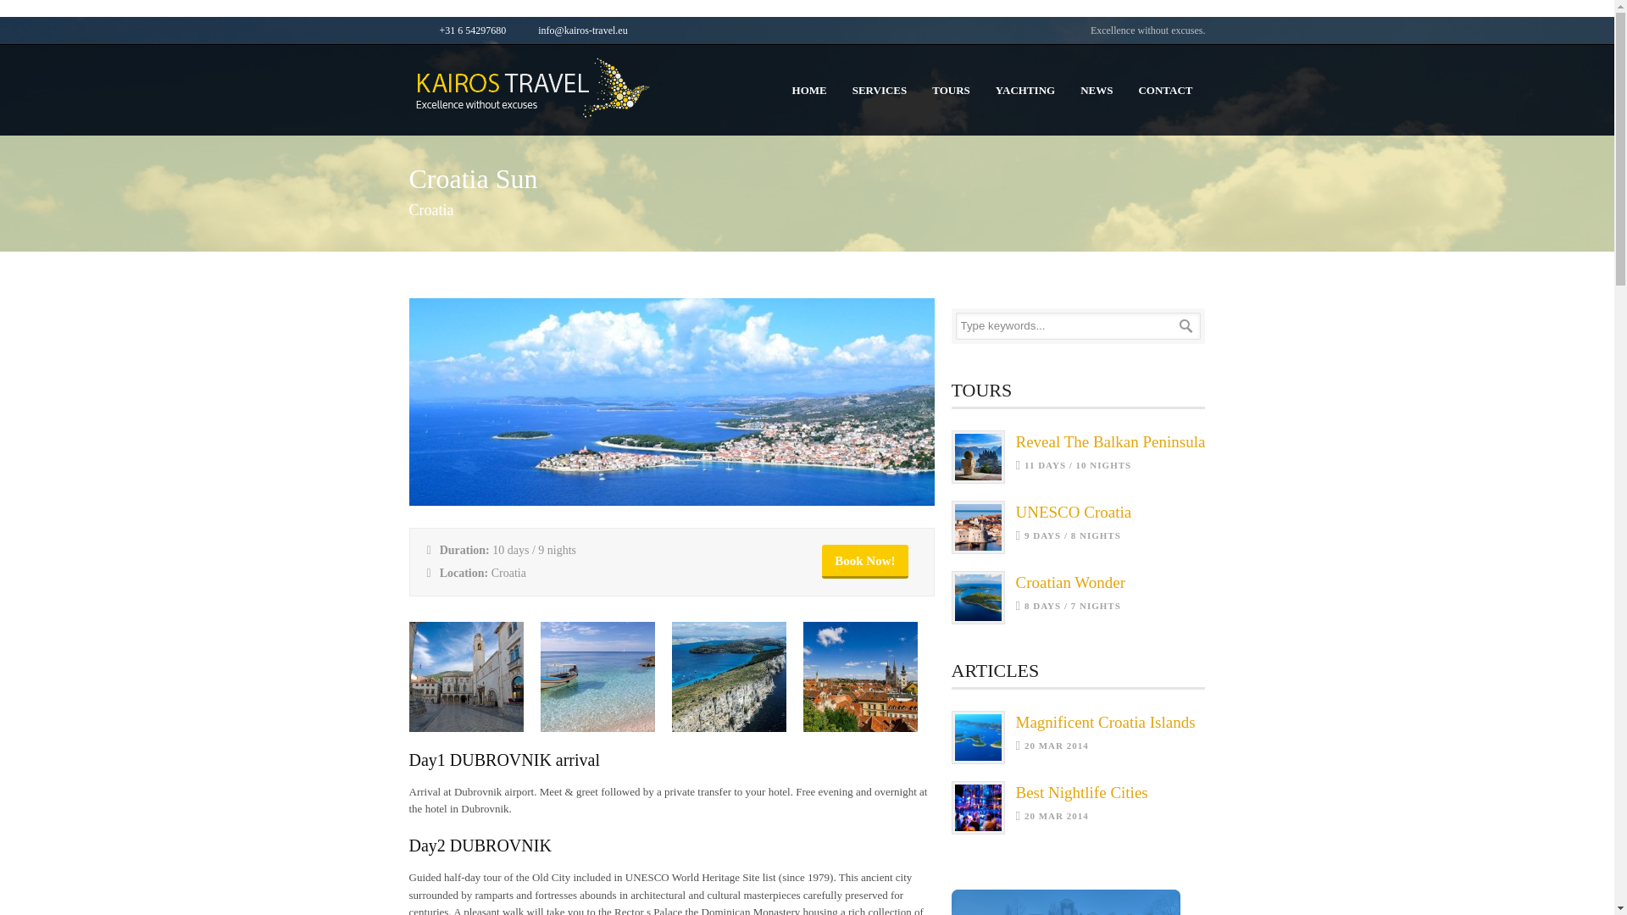  What do you see at coordinates (1070, 582) in the screenshot?
I see `Type keywords...` at bounding box center [1070, 582].